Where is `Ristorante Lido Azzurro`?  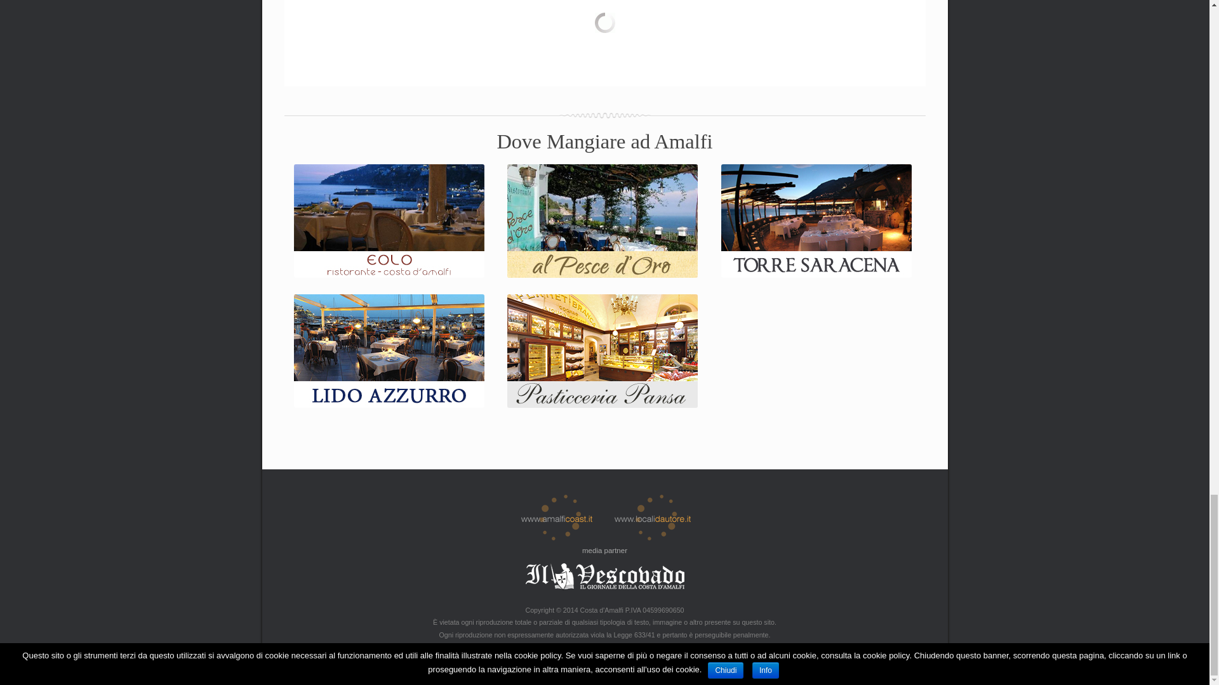 Ristorante Lido Azzurro is located at coordinates (389, 405).